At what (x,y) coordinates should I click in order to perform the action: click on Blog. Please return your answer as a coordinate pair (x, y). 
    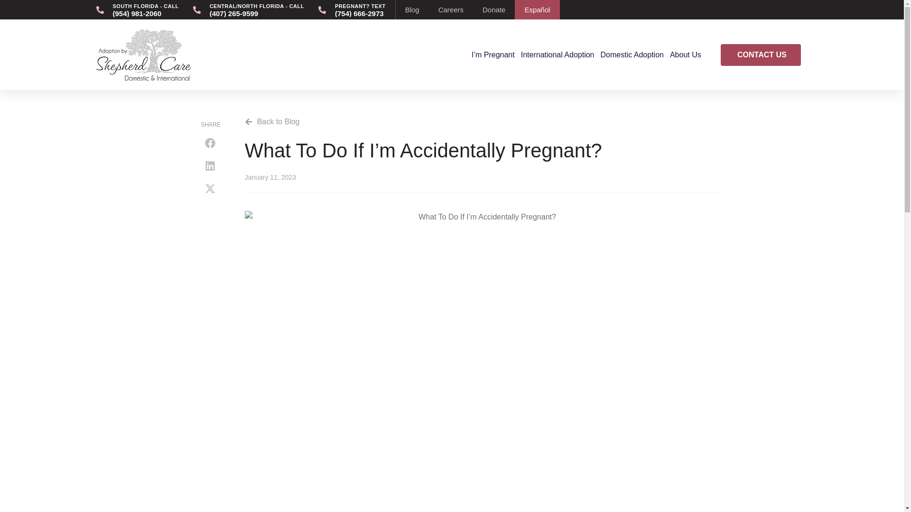
    Looking at the image, I should click on (412, 9).